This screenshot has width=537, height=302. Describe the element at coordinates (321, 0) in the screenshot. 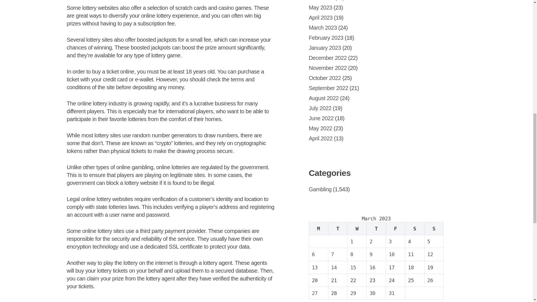

I see `June 2023` at that location.